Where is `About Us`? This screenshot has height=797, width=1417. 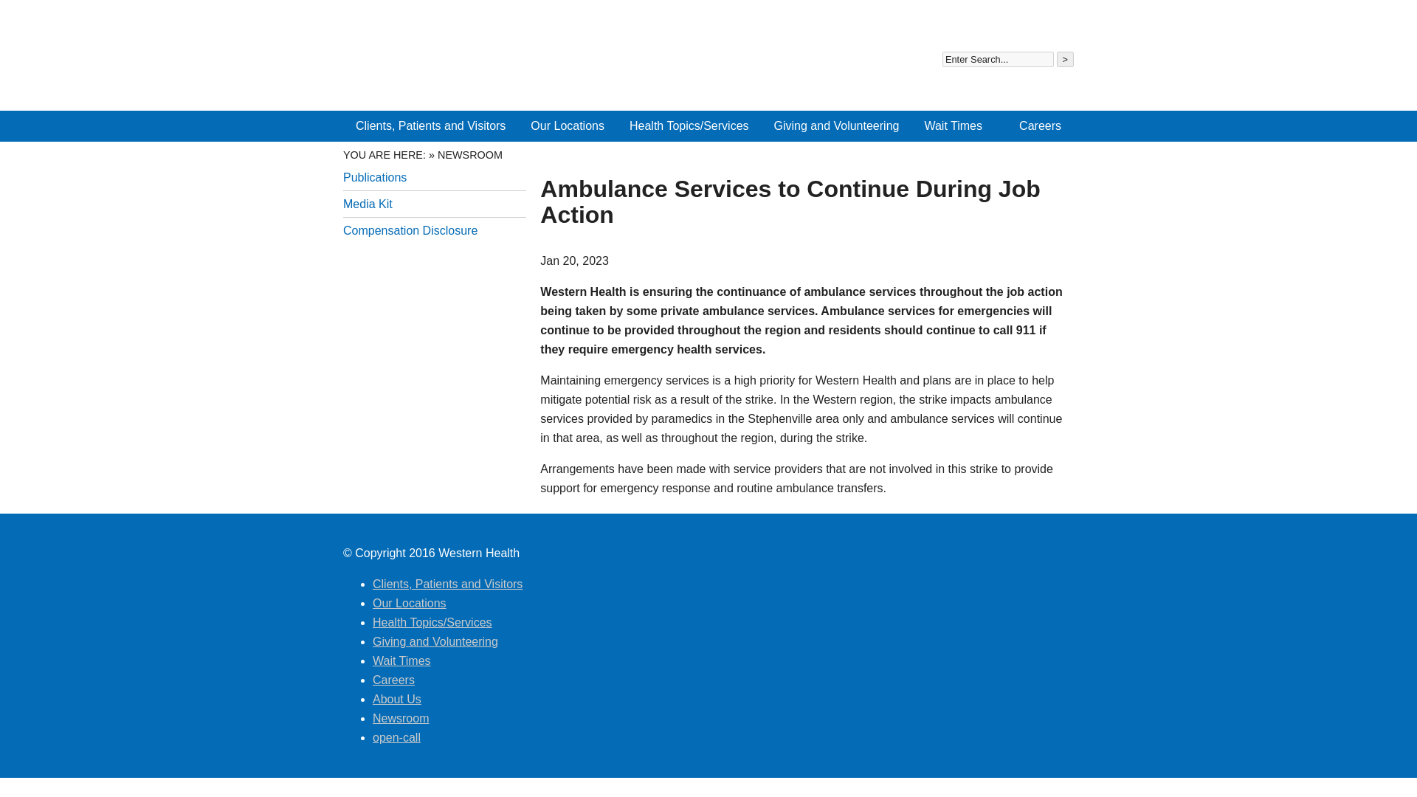
About Us is located at coordinates (940, 21).